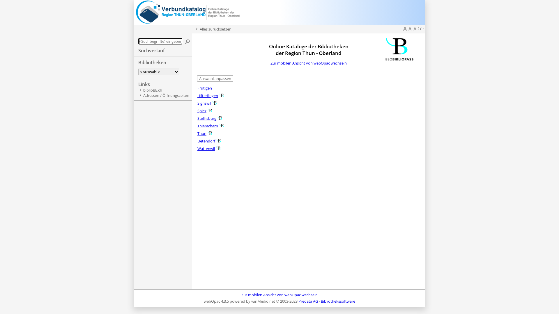 The width and height of the screenshot is (559, 314). I want to click on Bibliothekssoftware, so click(338, 301).